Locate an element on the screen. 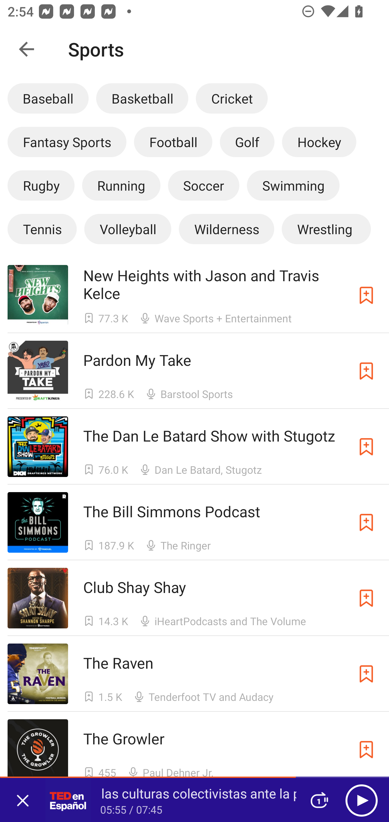  Soccer is located at coordinates (204, 185).